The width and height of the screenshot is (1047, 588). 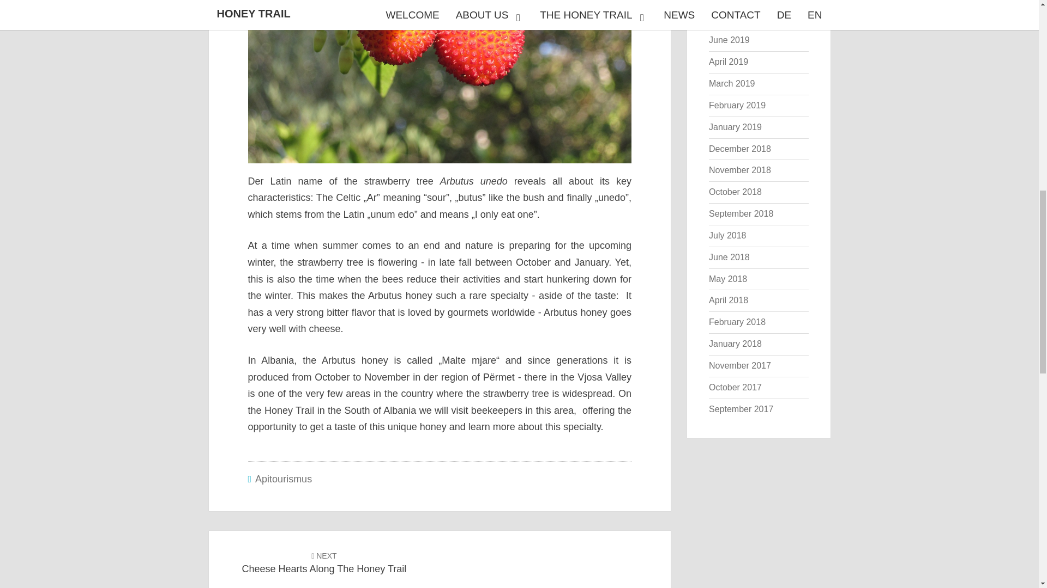 I want to click on July 2018, so click(x=727, y=235).